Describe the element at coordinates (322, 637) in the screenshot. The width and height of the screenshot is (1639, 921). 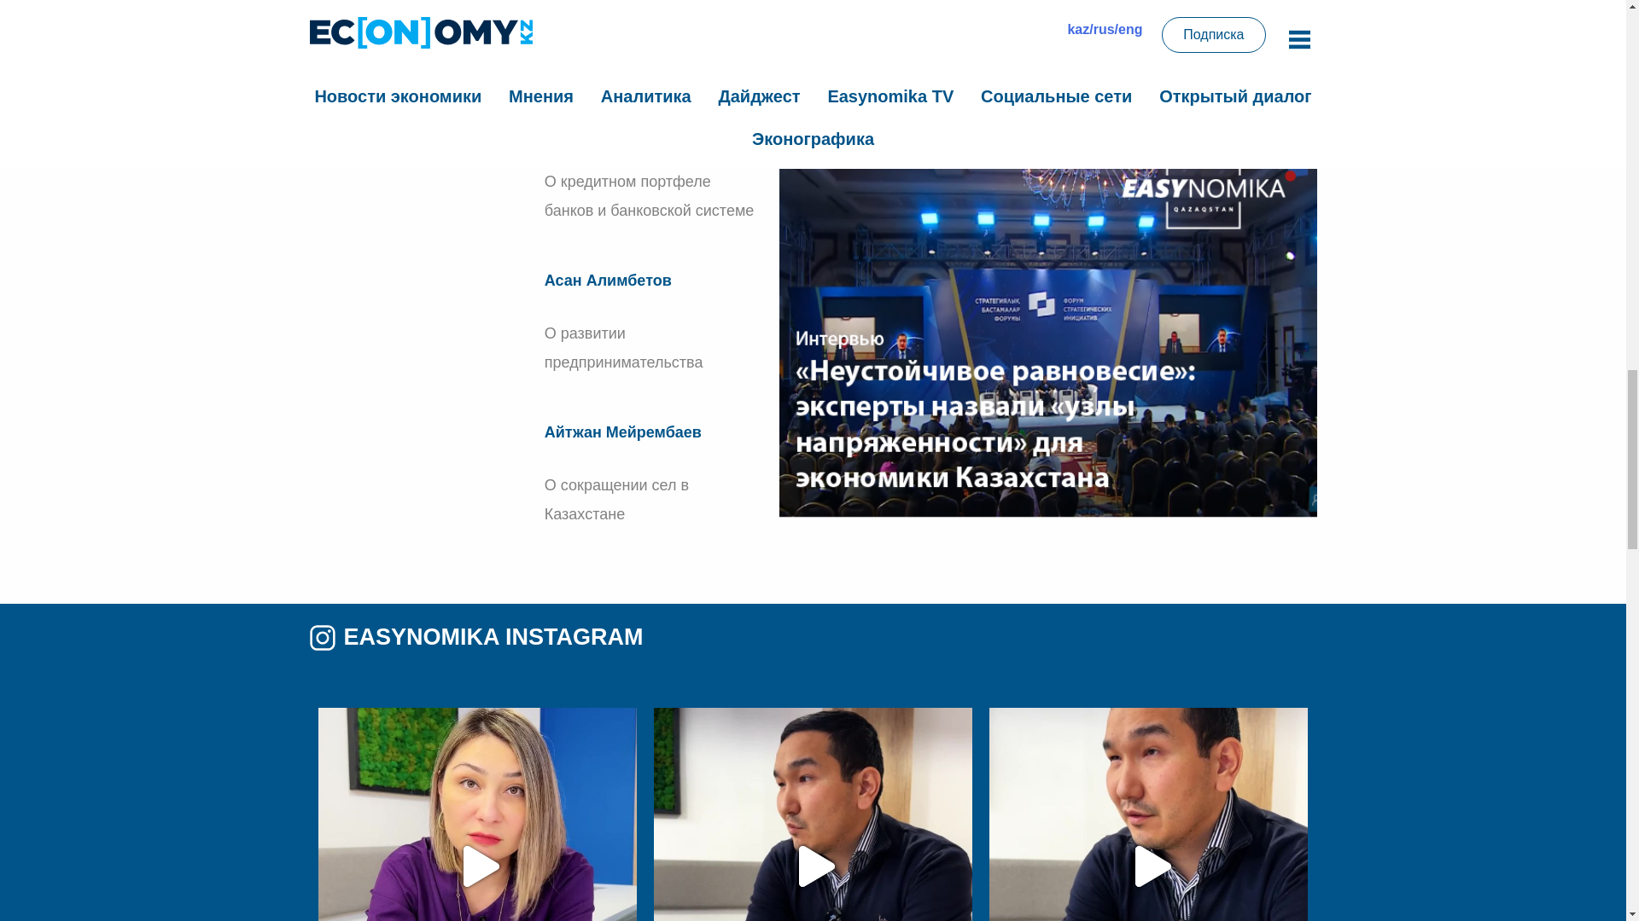
I see `inst` at that location.